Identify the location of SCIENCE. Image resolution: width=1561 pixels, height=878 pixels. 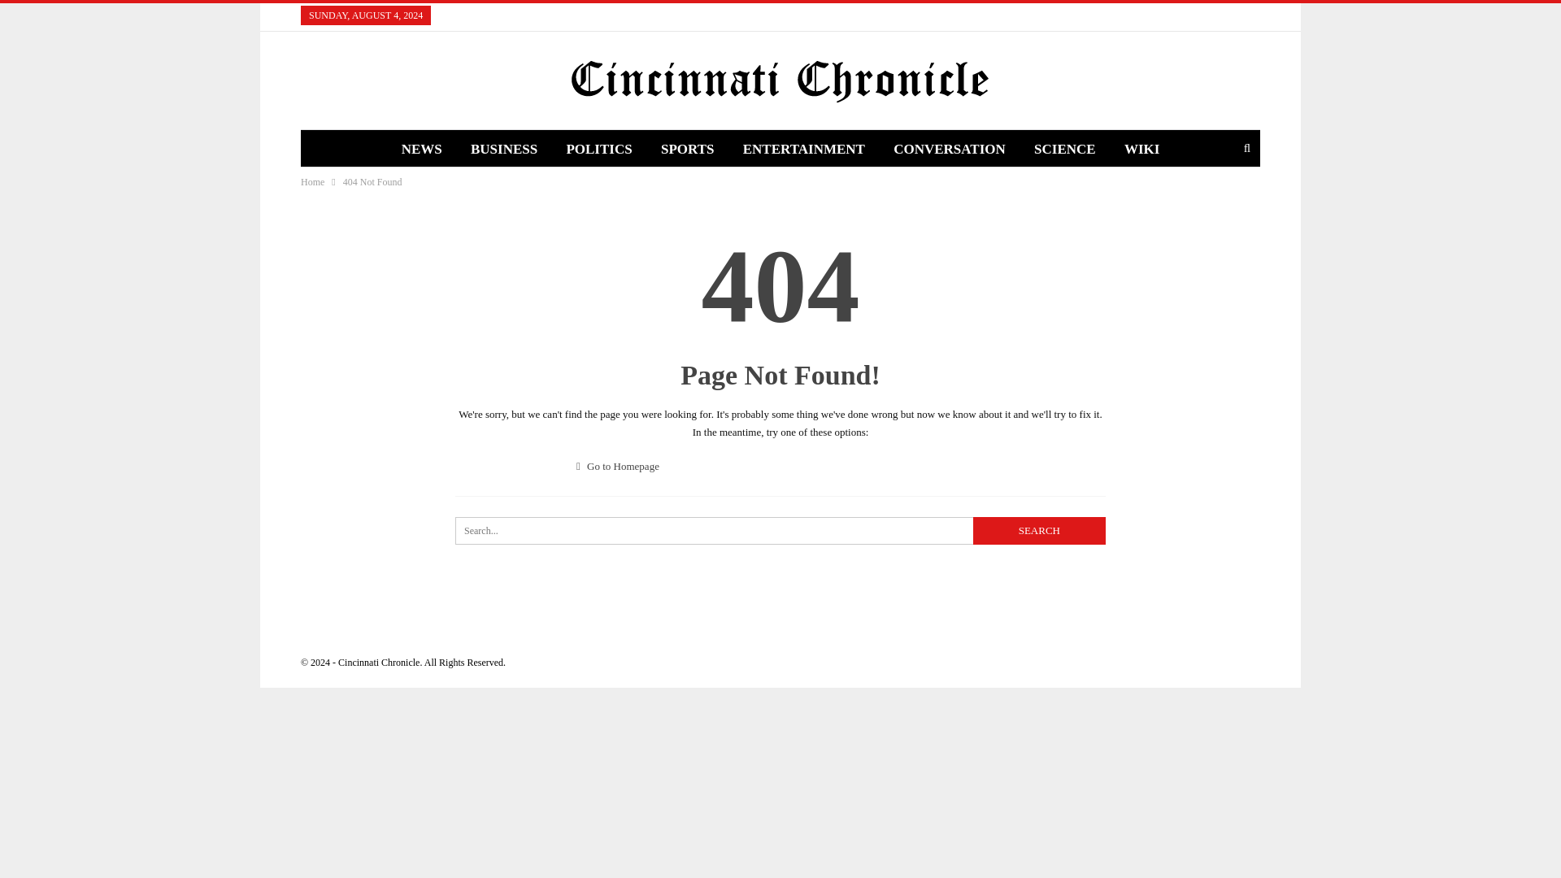
(1064, 150).